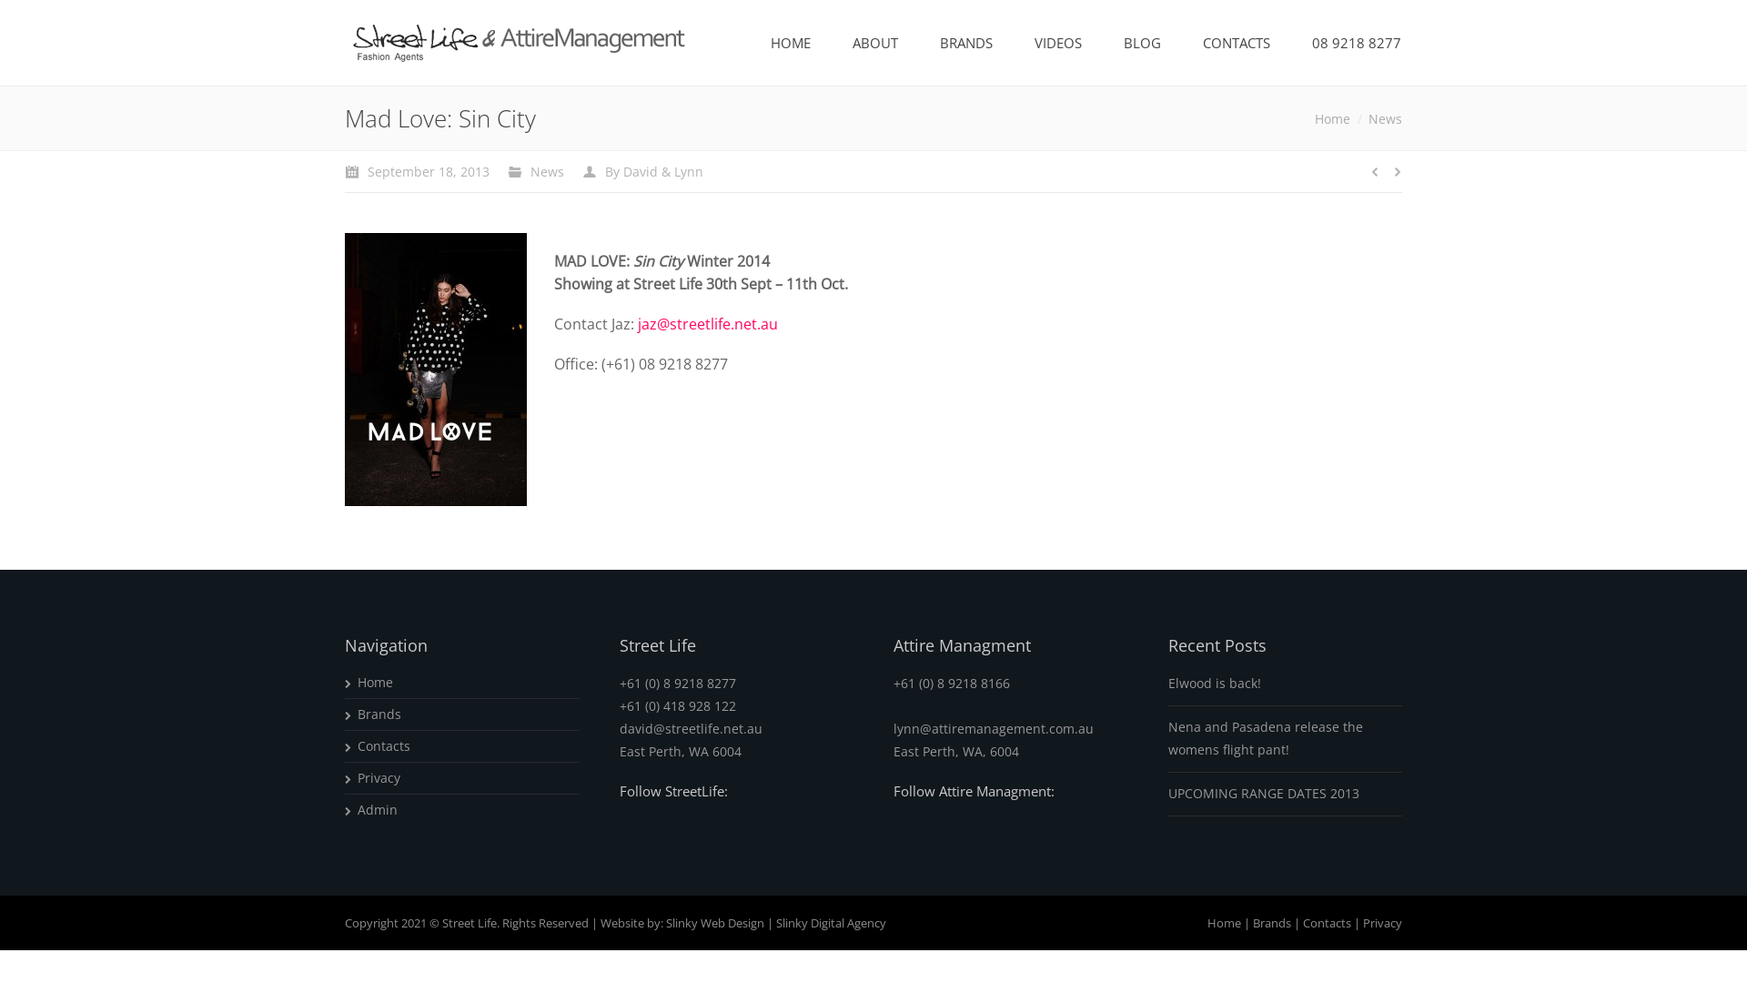 This screenshot has height=983, width=1747. What do you see at coordinates (1225, 922) in the screenshot?
I see `Home` at bounding box center [1225, 922].